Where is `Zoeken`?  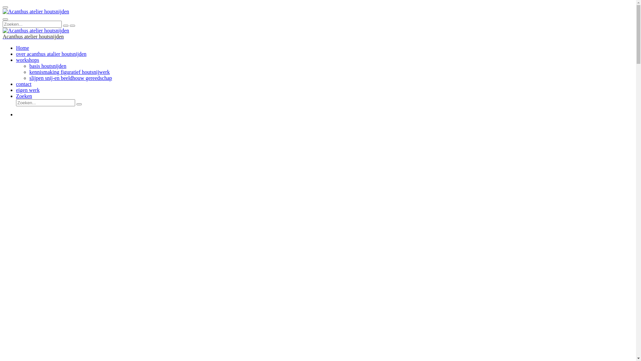
Zoeken is located at coordinates (24, 96).